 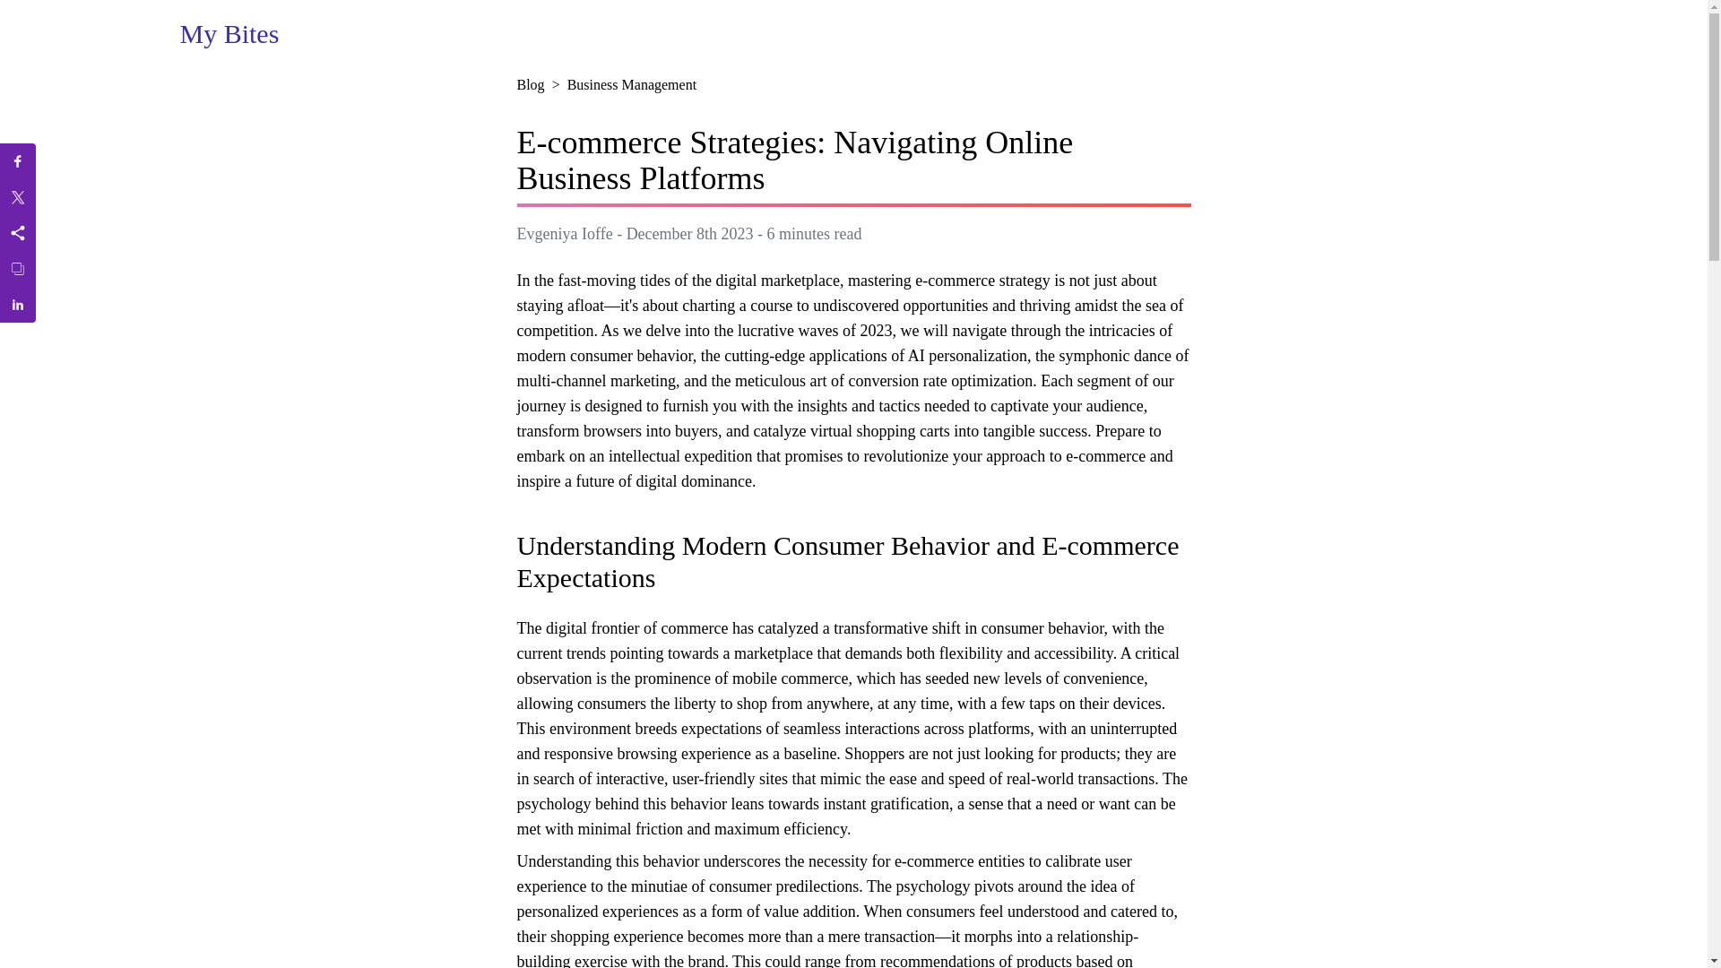 What do you see at coordinates (530, 84) in the screenshot?
I see `Blog` at bounding box center [530, 84].